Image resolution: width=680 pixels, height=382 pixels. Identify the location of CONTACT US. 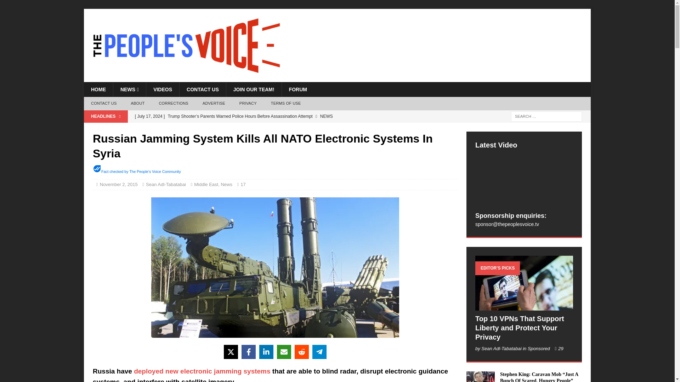
(203, 89).